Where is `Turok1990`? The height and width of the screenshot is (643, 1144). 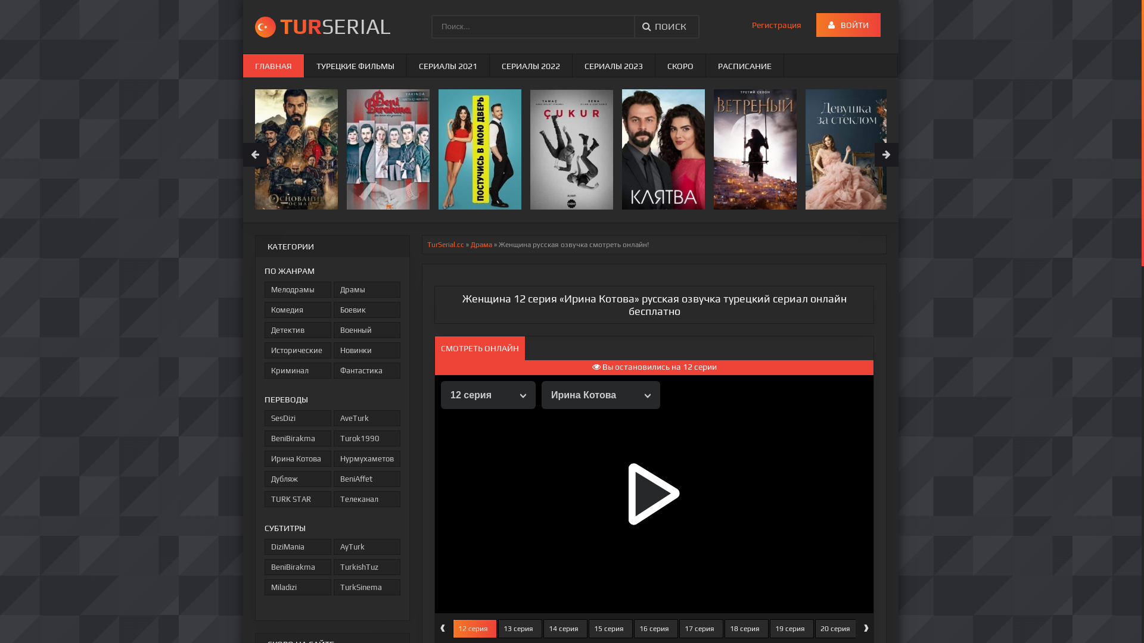
Turok1990 is located at coordinates (367, 438).